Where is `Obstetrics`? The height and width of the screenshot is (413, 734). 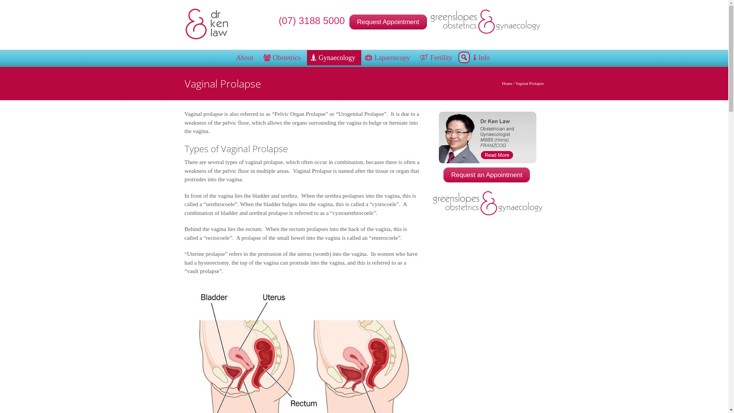 Obstetrics is located at coordinates (283, 58).